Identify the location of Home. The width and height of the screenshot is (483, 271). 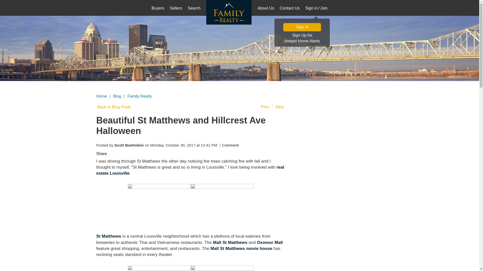
(302, 38).